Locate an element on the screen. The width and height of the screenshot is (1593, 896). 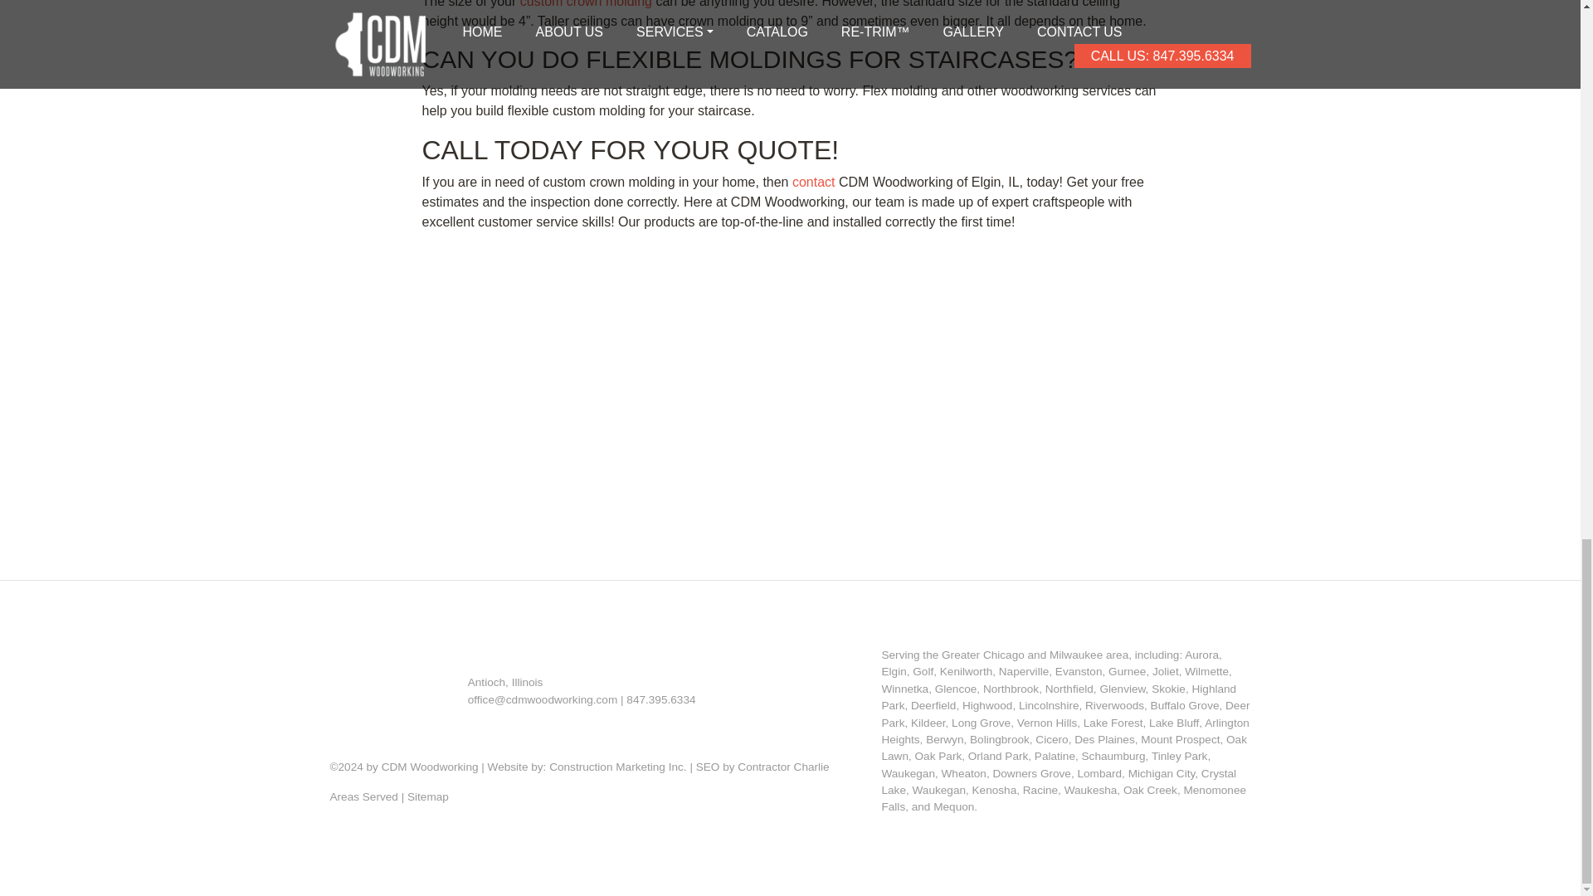
Naperville is located at coordinates (1023, 671).